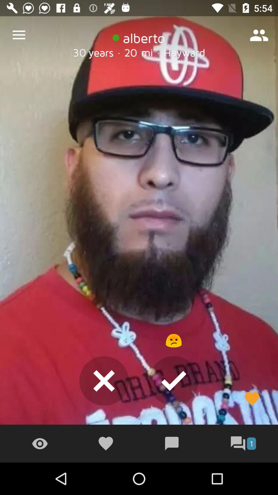  What do you see at coordinates (173, 381) in the screenshot?
I see `click on the tick option at the bottom` at bounding box center [173, 381].